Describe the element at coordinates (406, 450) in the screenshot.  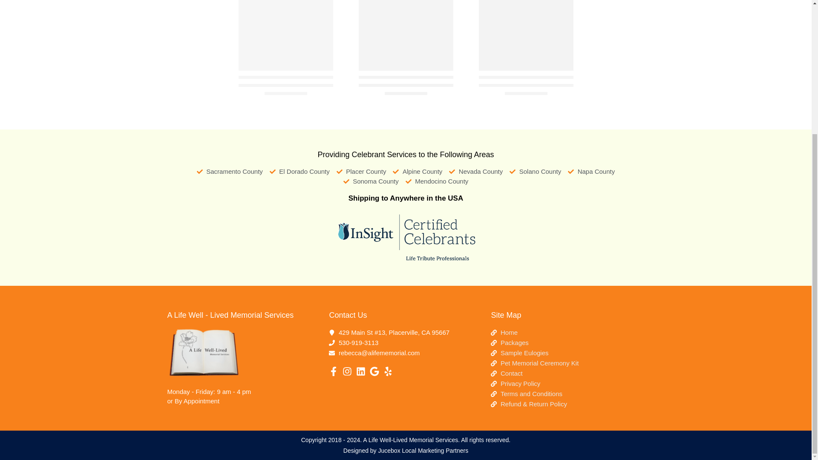
I see `Designed by Jucebox Local Marketing Partners` at that location.